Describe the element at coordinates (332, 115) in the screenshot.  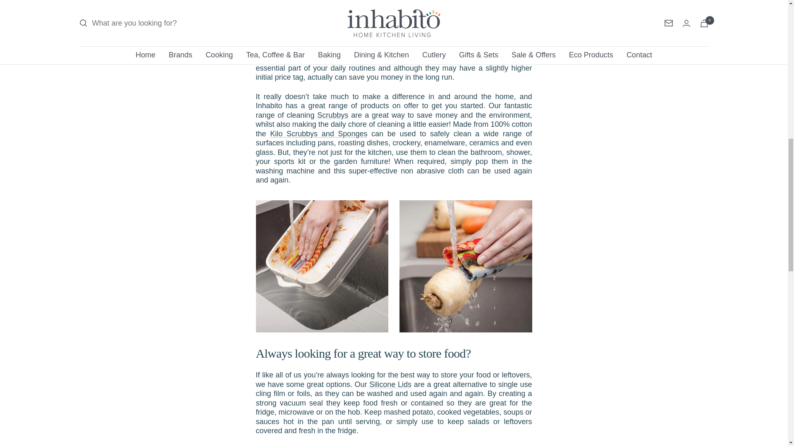
I see `Eco cleaning scrubbys` at that location.